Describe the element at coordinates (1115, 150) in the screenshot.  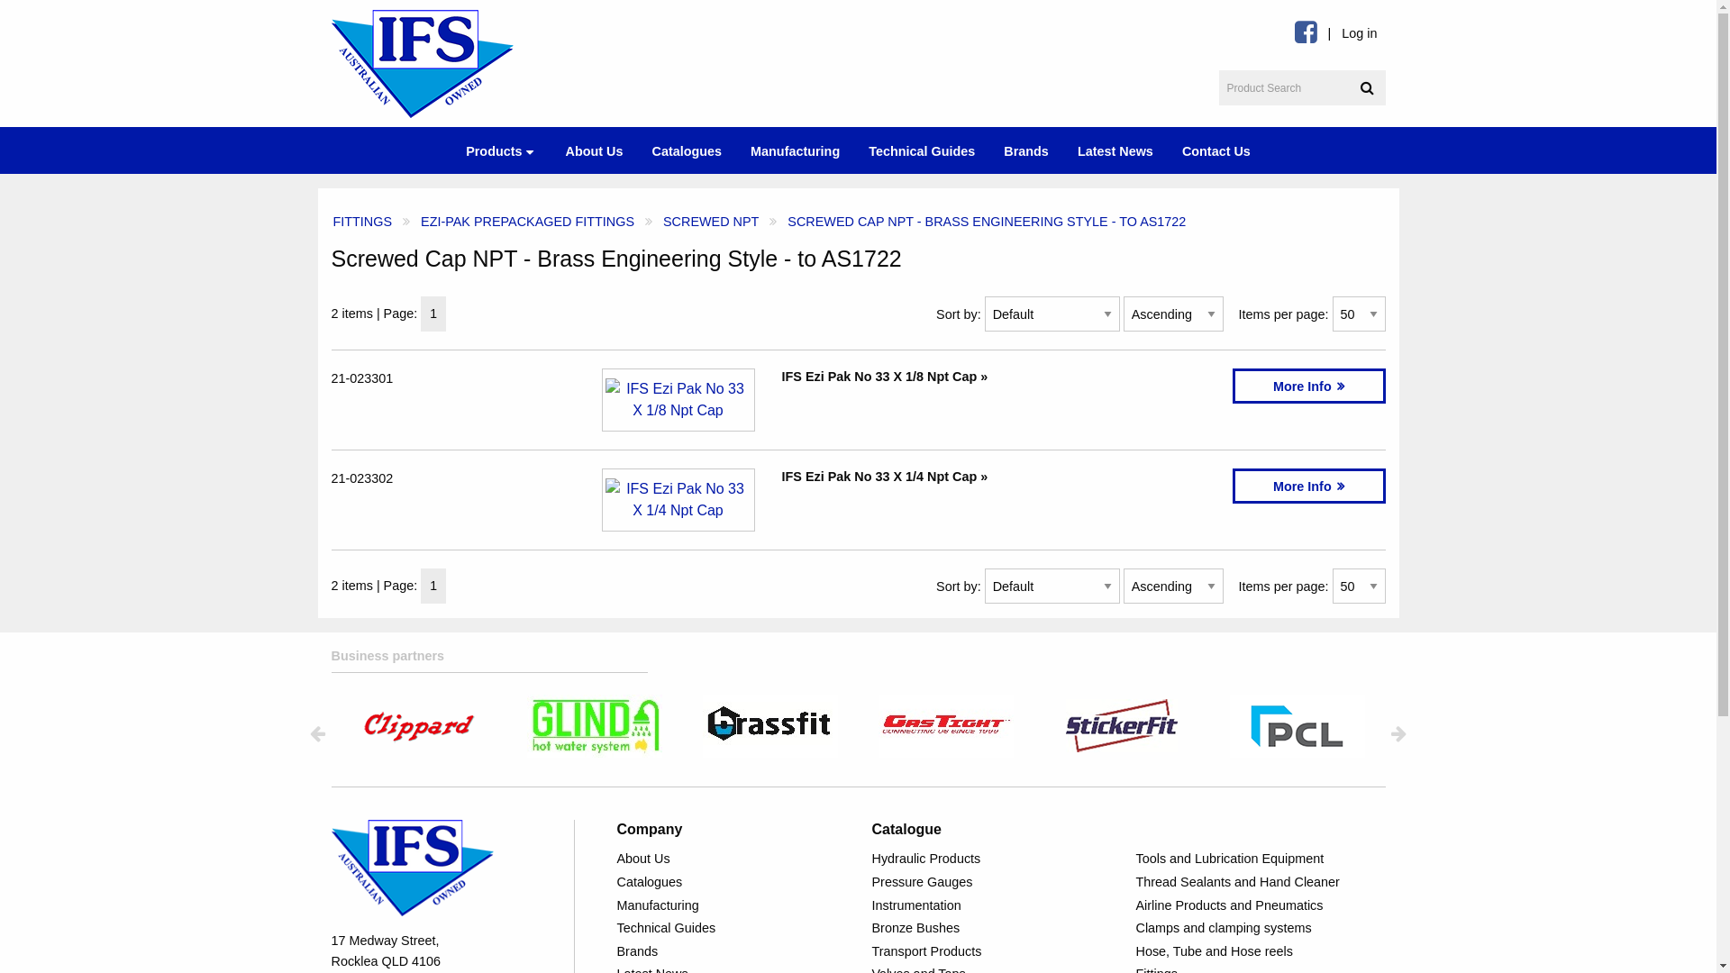
I see `Latest News` at that location.